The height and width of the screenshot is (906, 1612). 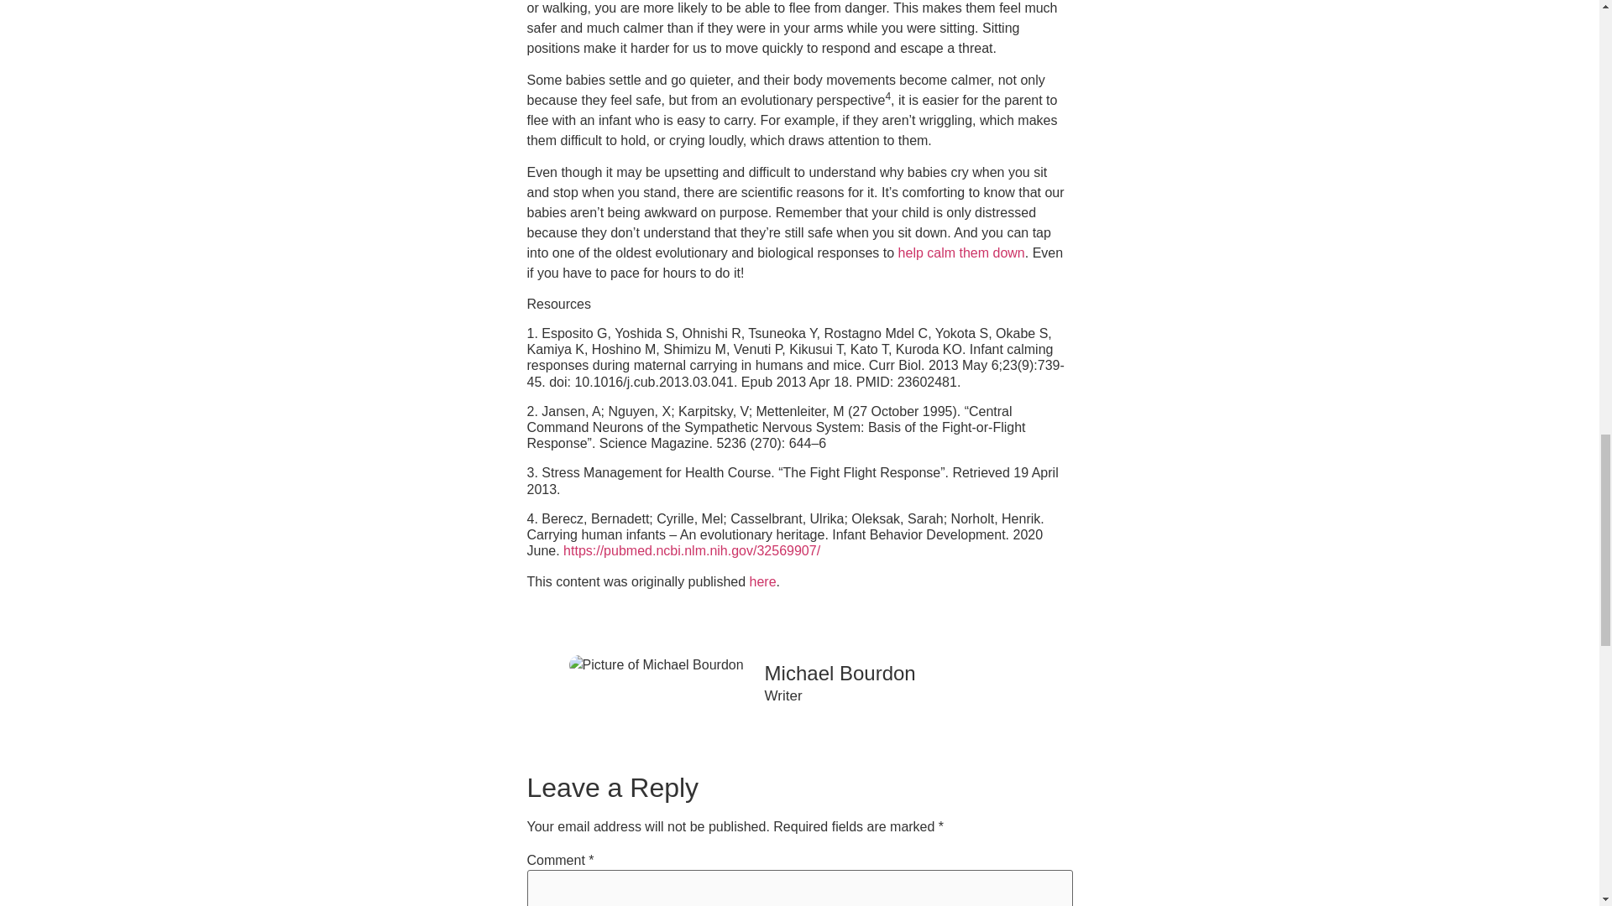 I want to click on here, so click(x=762, y=581).